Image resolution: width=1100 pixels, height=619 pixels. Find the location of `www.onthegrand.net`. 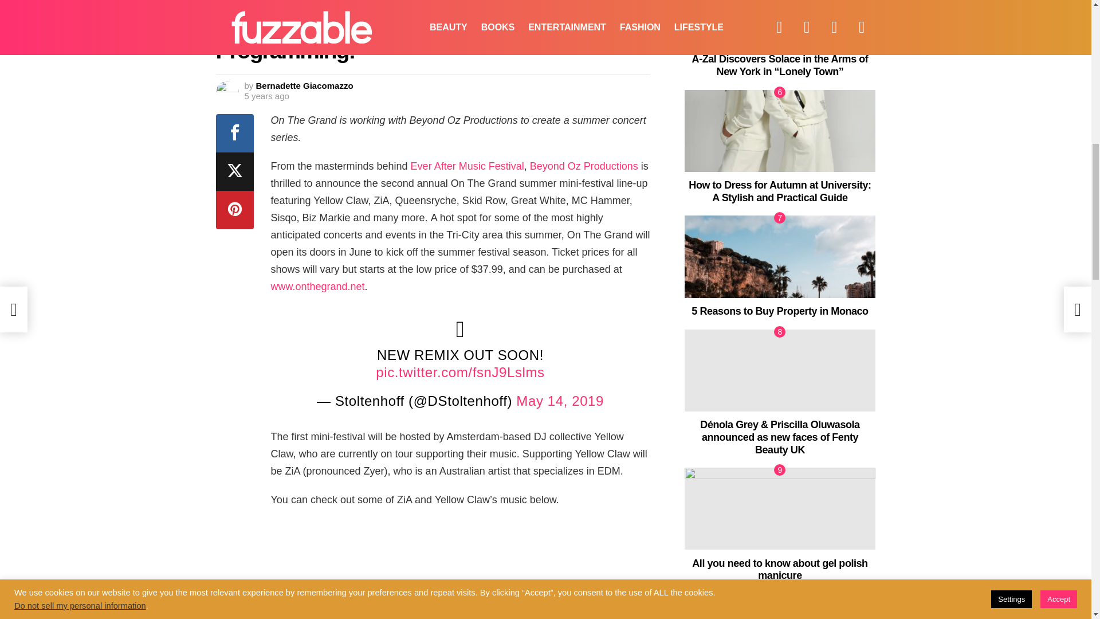

www.onthegrand.net is located at coordinates (317, 287).